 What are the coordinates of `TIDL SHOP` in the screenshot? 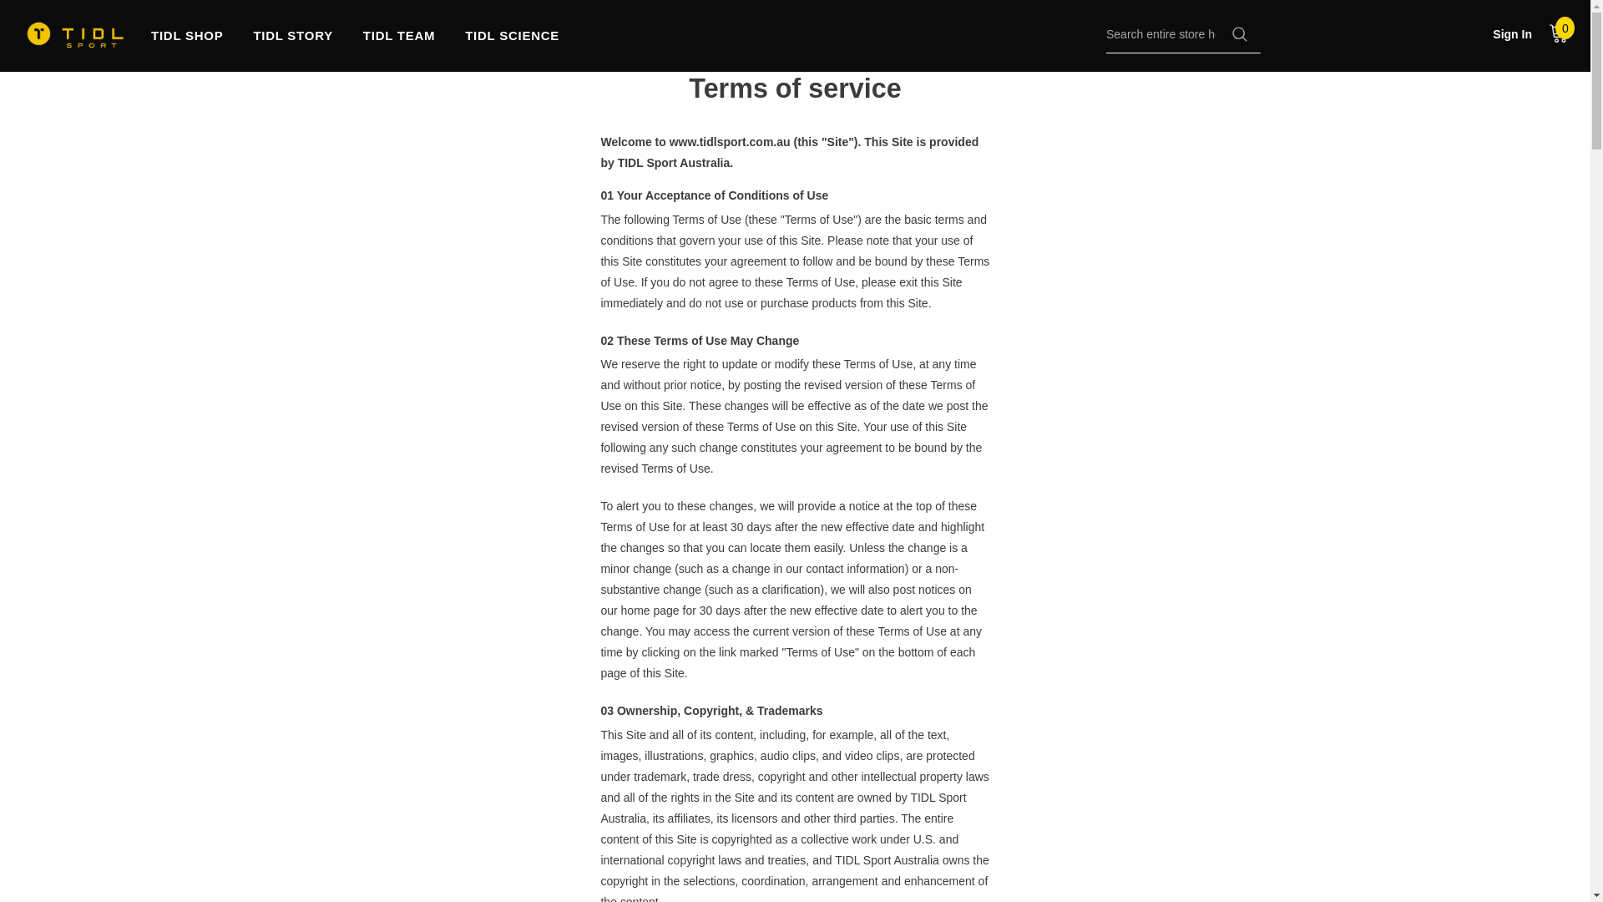 It's located at (186, 43).